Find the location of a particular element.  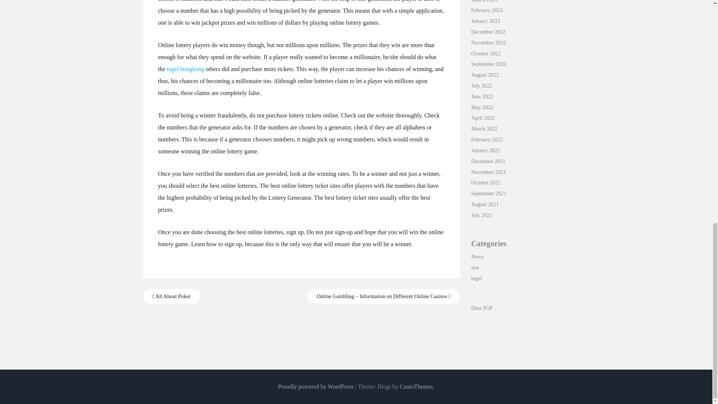

March 2023 is located at coordinates (484, 1).